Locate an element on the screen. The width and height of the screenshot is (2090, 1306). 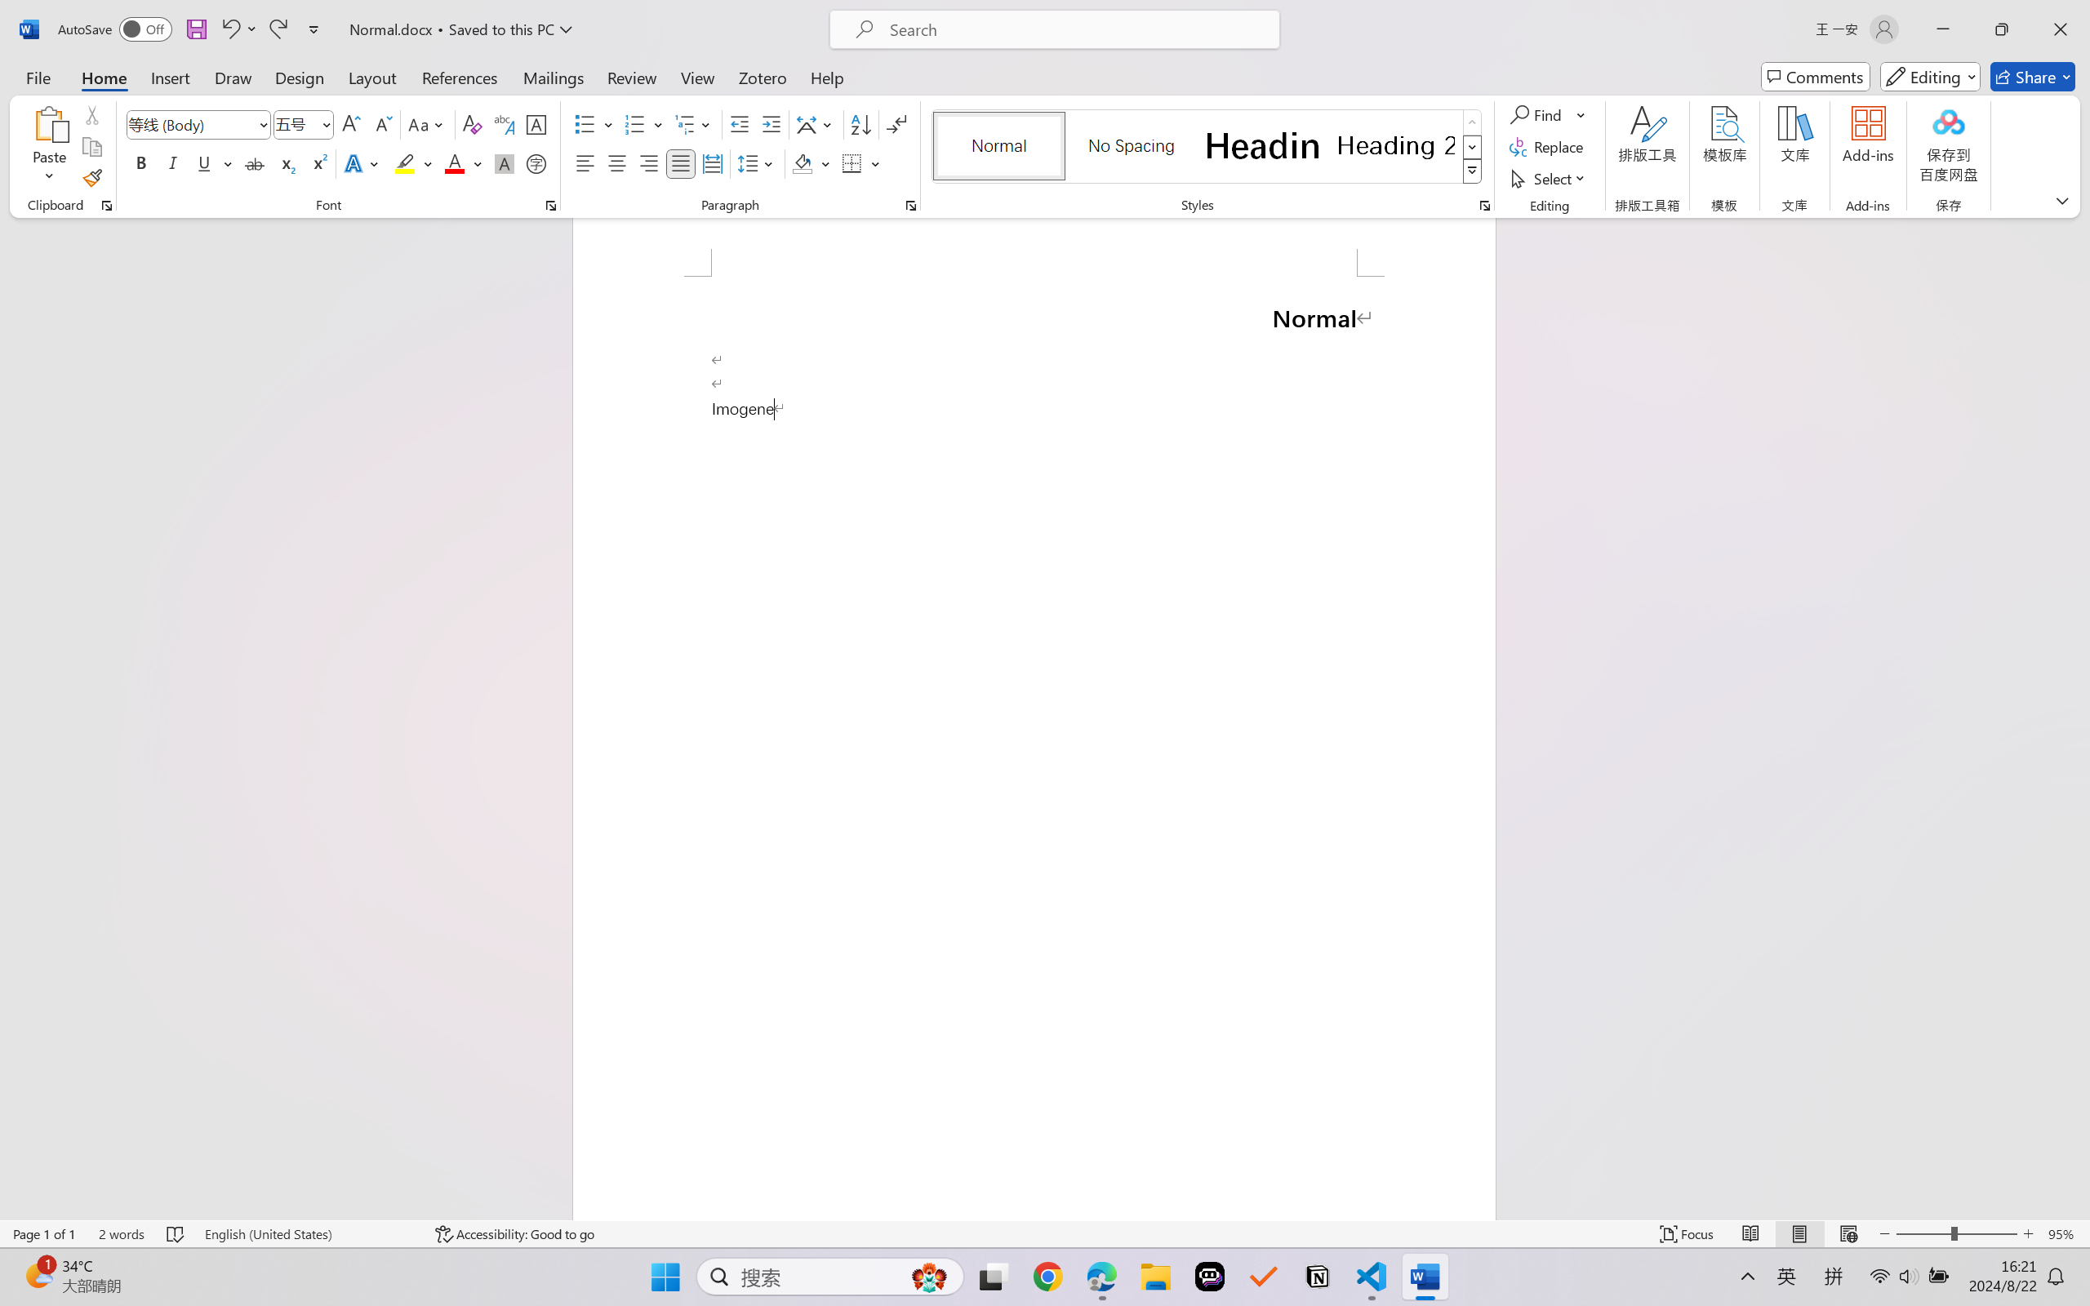
Heading 1 is located at coordinates (1263, 145).